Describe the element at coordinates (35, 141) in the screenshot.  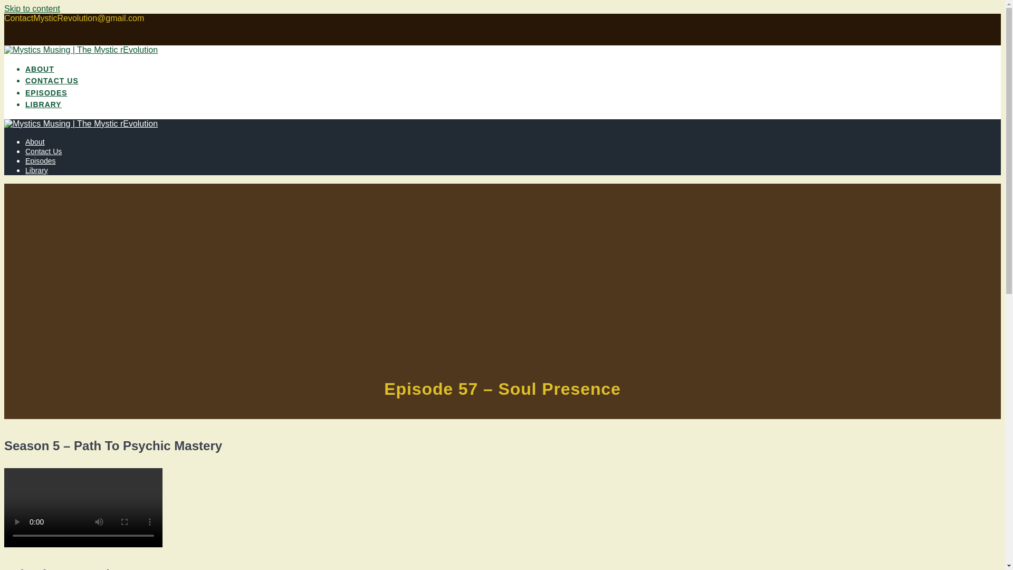
I see `About` at that location.